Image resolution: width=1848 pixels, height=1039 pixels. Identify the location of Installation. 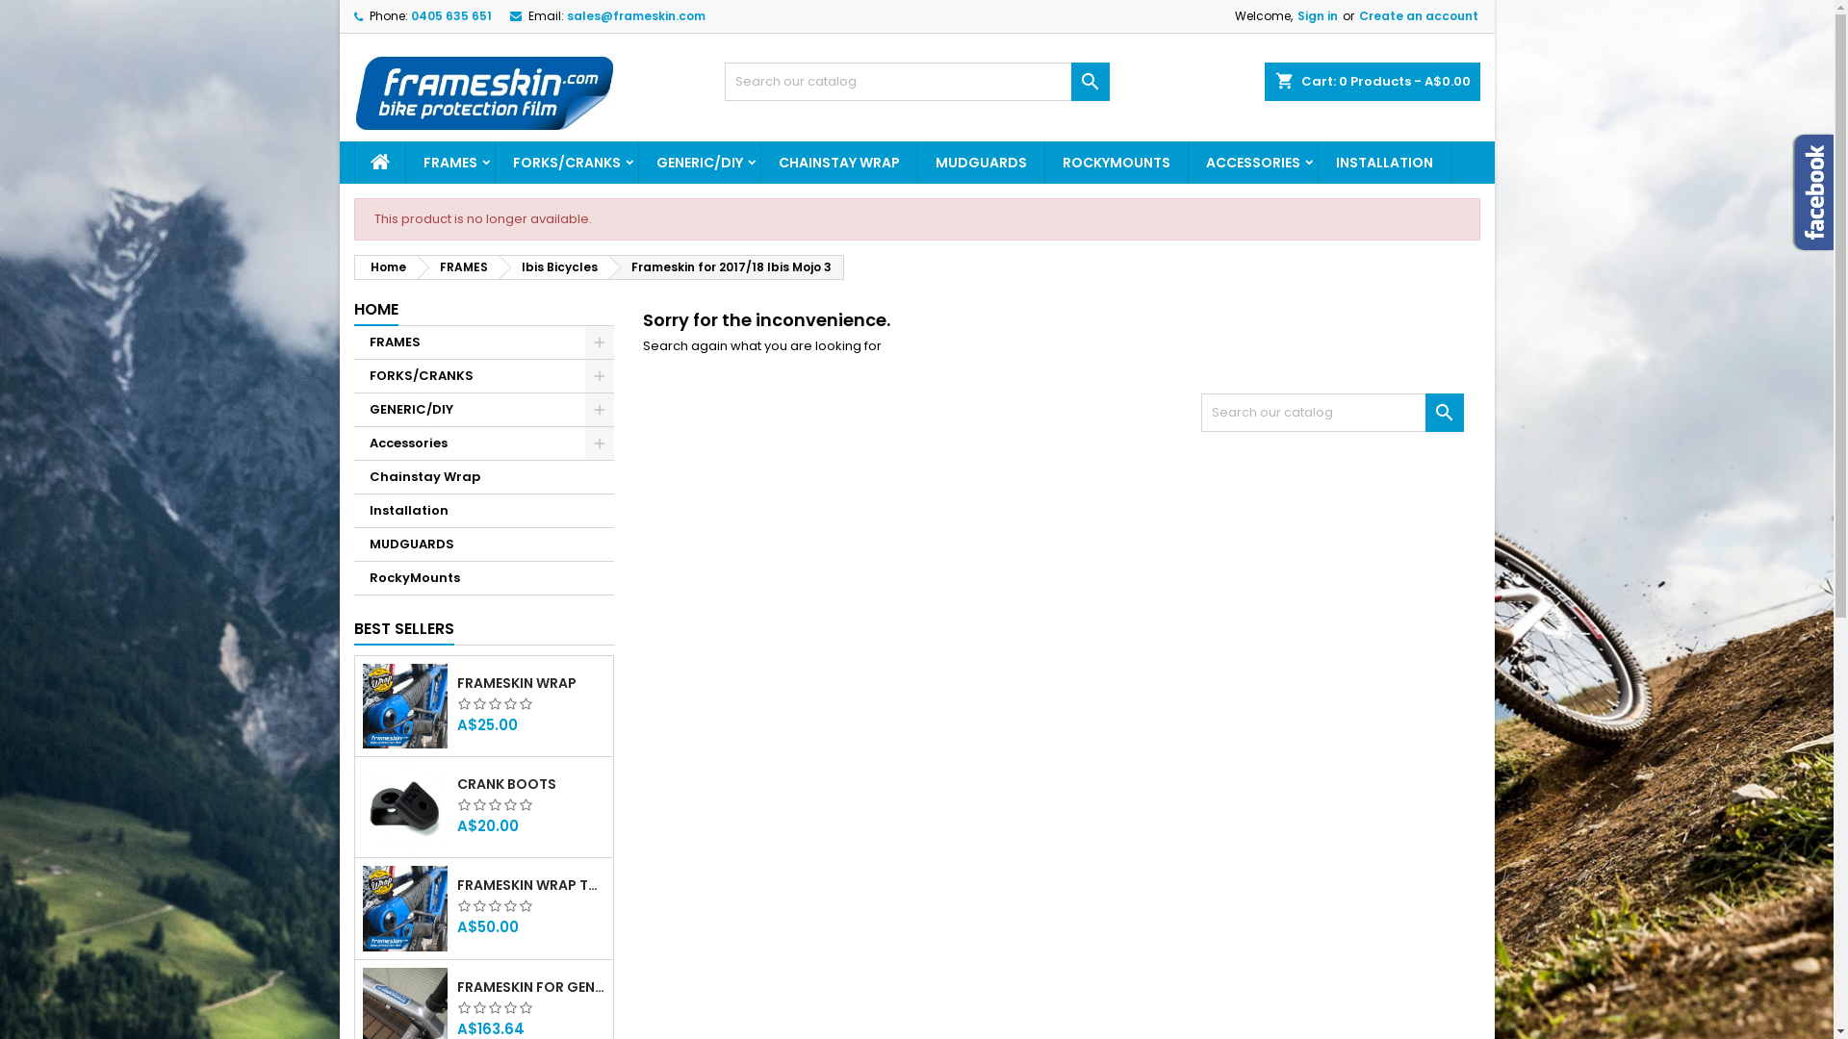
(484, 512).